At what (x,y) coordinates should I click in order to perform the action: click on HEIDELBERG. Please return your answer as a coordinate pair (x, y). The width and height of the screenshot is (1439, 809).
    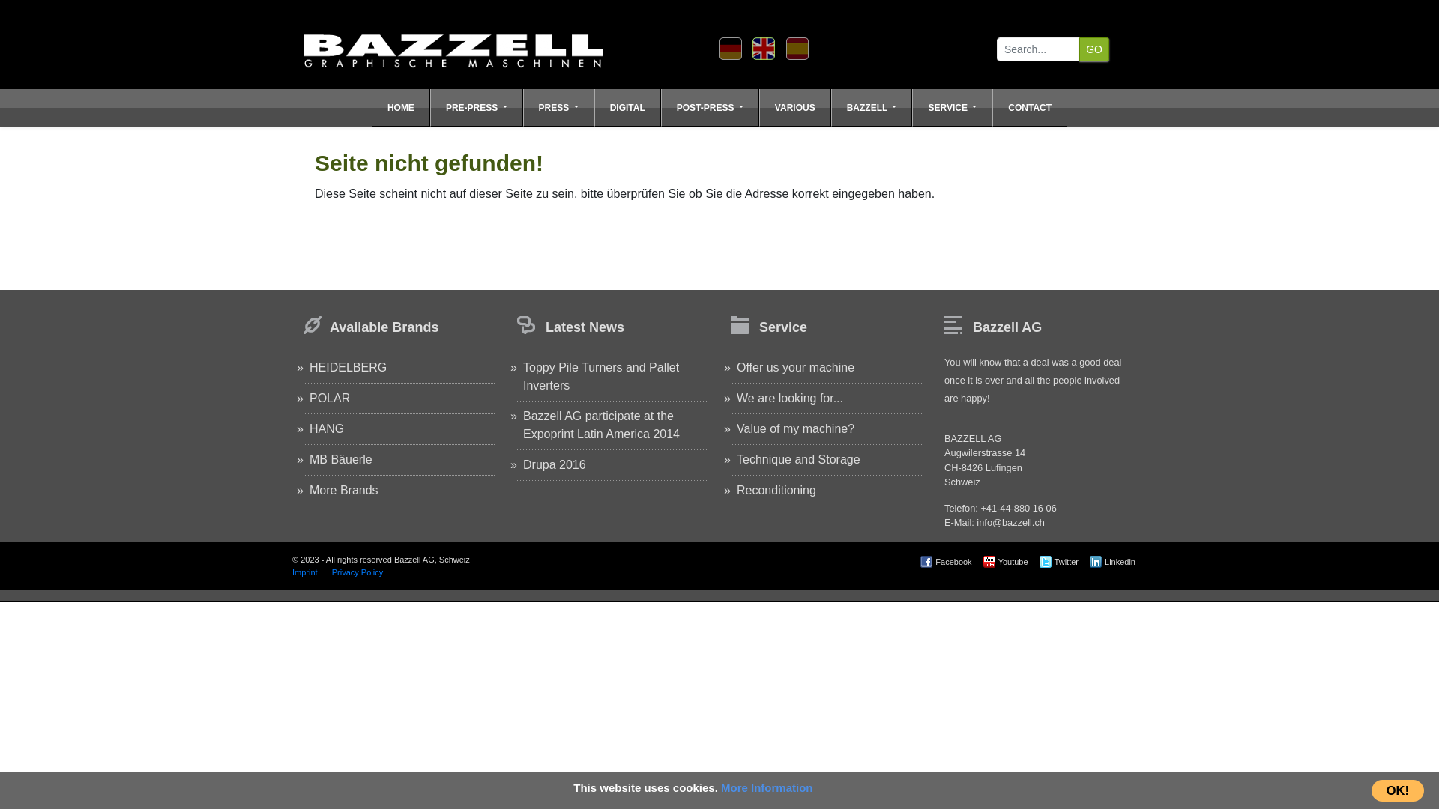
    Looking at the image, I should click on (348, 367).